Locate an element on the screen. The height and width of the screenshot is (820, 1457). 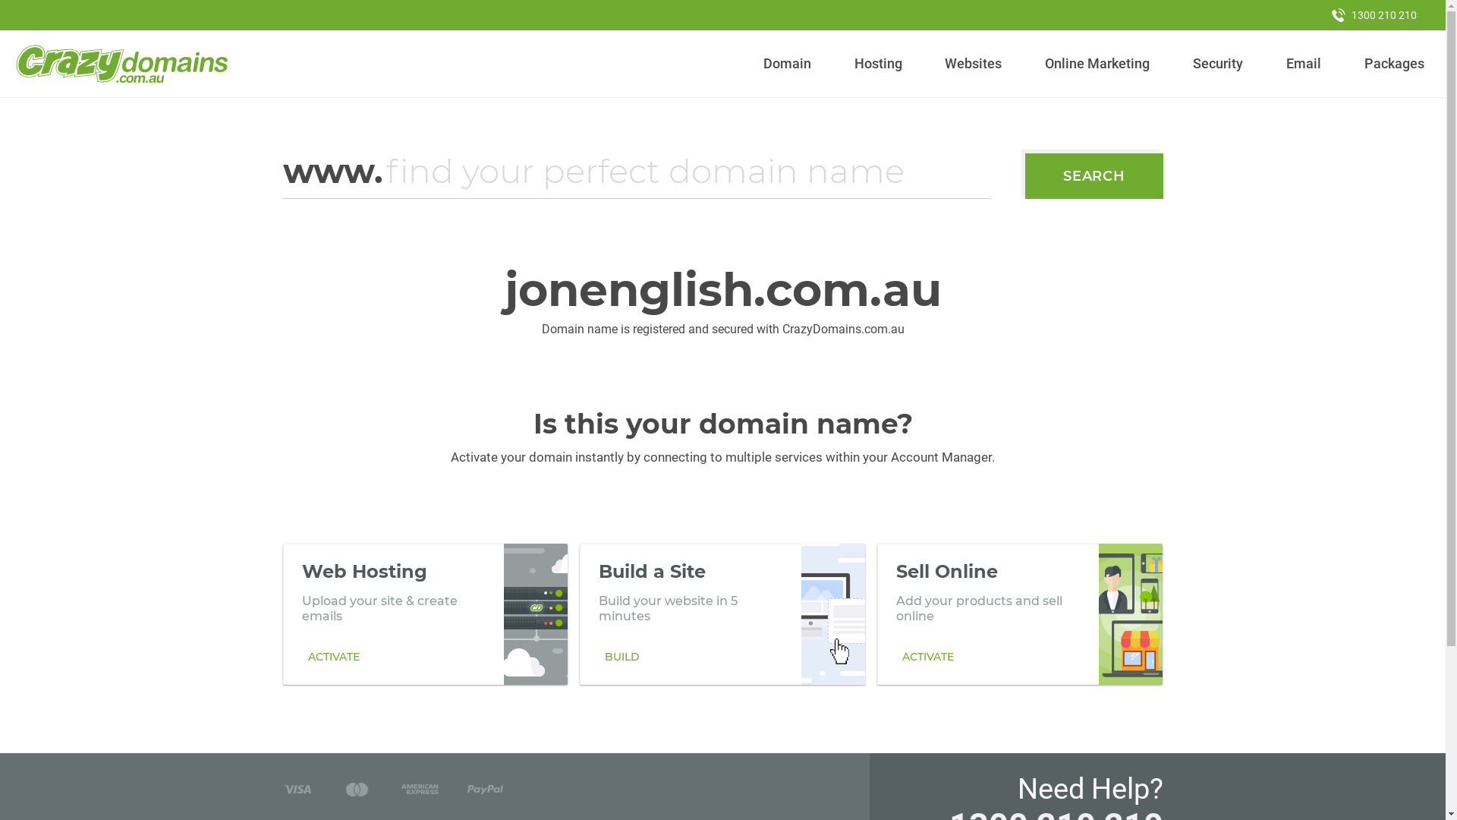
Online Marketing is located at coordinates (1097, 64).